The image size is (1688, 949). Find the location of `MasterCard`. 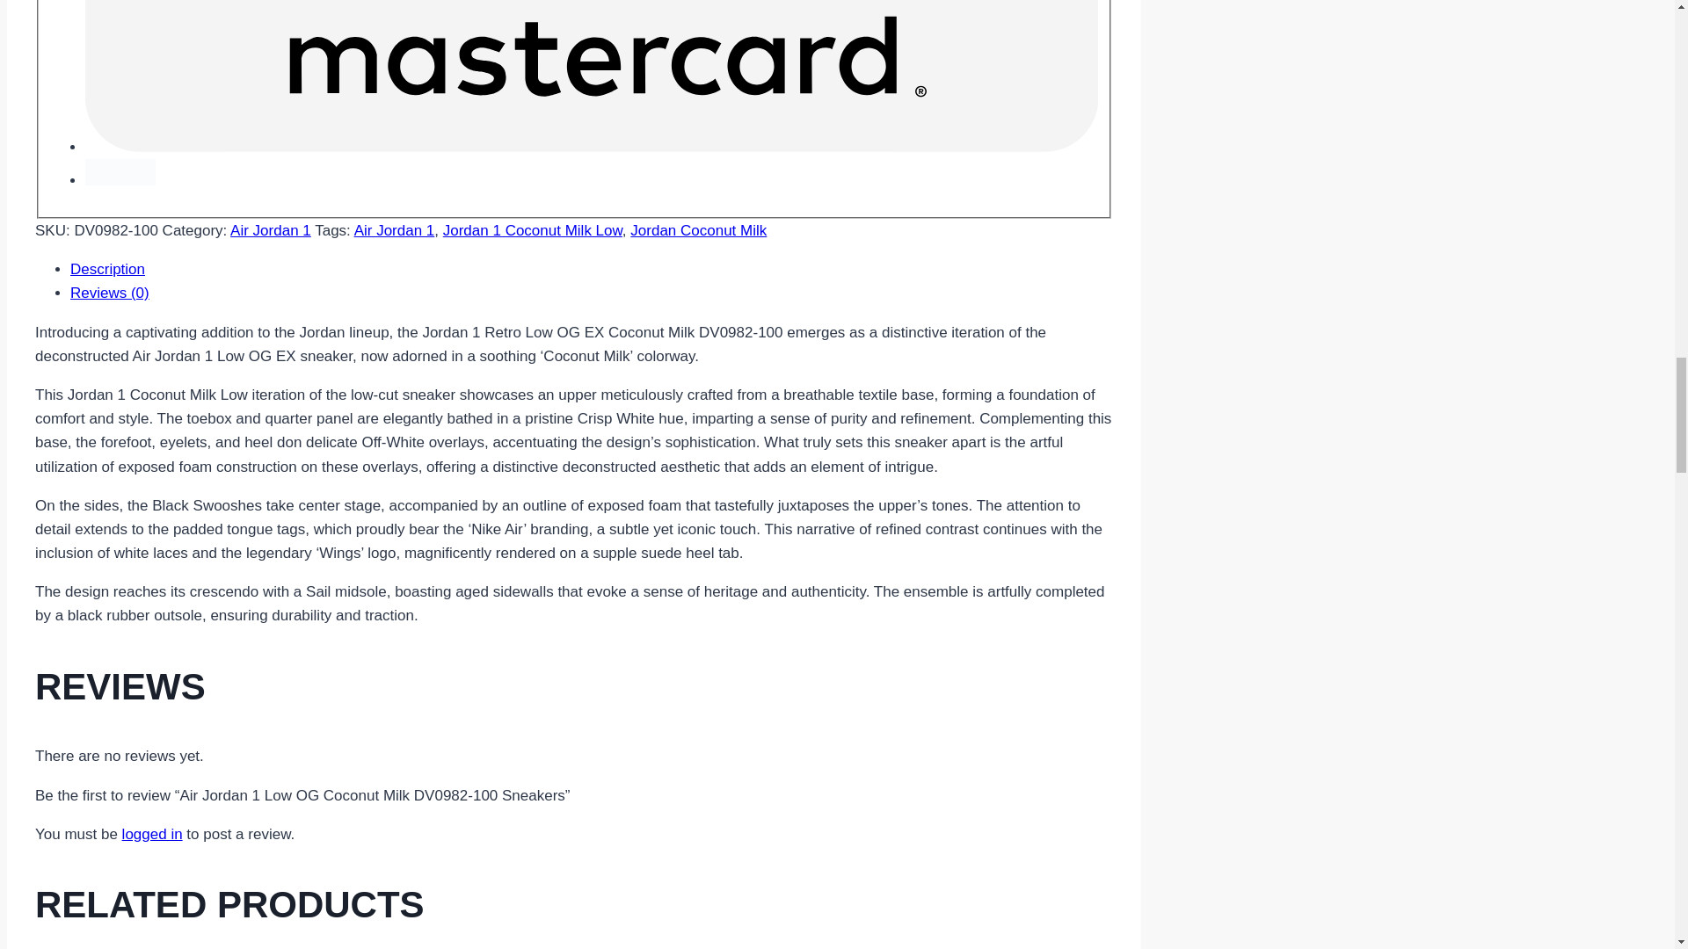

MasterCard is located at coordinates (592, 76).